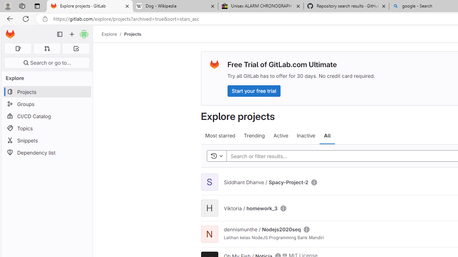 The width and height of the screenshot is (458, 257). Describe the element at coordinates (72, 34) in the screenshot. I see `Create new...` at that location.